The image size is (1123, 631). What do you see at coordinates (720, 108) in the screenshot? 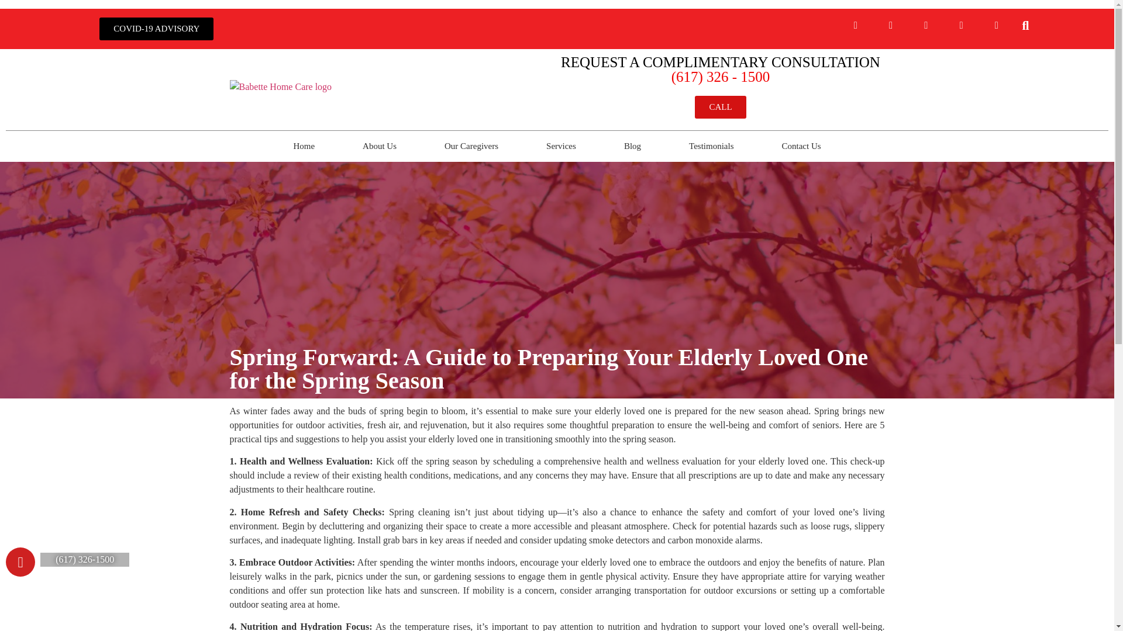
I see `CALL` at bounding box center [720, 108].